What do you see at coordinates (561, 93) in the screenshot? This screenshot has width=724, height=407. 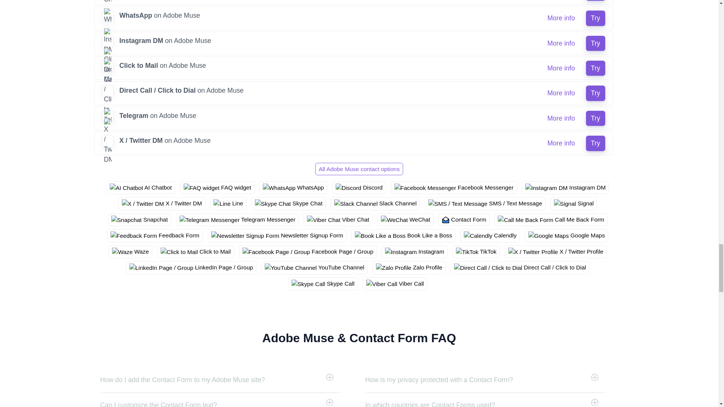 I see `More info` at bounding box center [561, 93].